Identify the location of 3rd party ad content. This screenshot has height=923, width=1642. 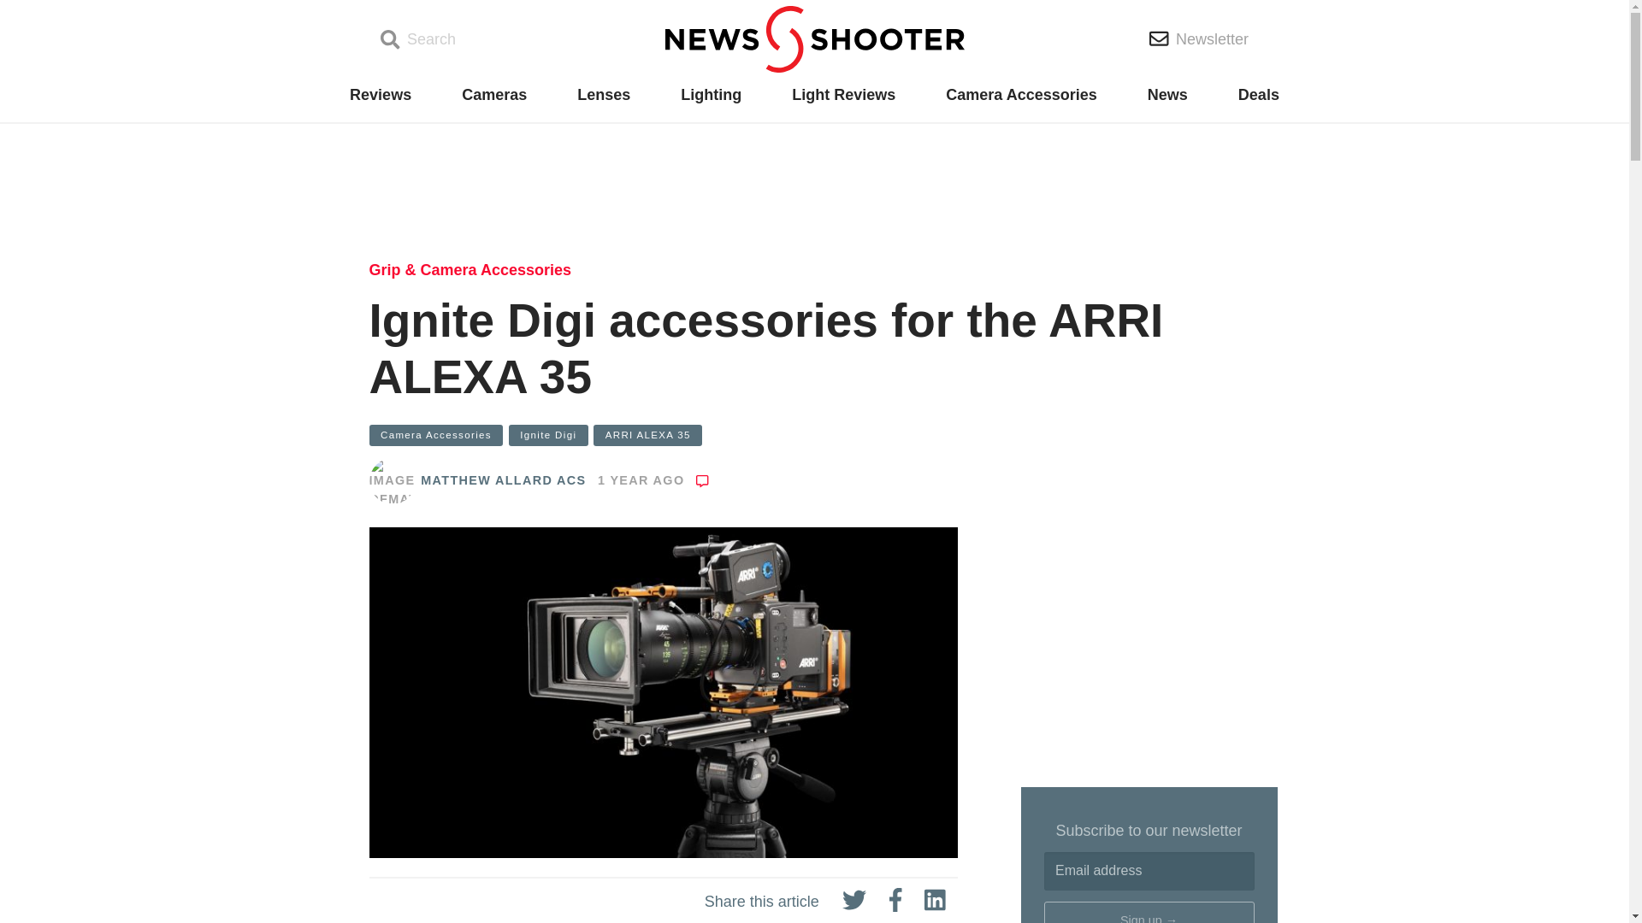
(1149, 656).